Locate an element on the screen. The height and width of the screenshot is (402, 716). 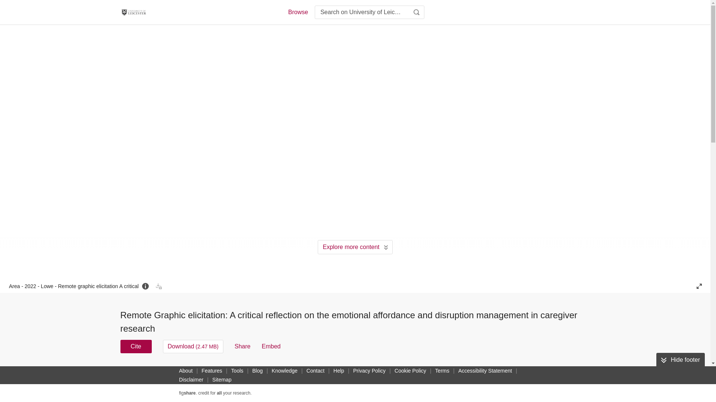
Knowledge is located at coordinates (285, 370).